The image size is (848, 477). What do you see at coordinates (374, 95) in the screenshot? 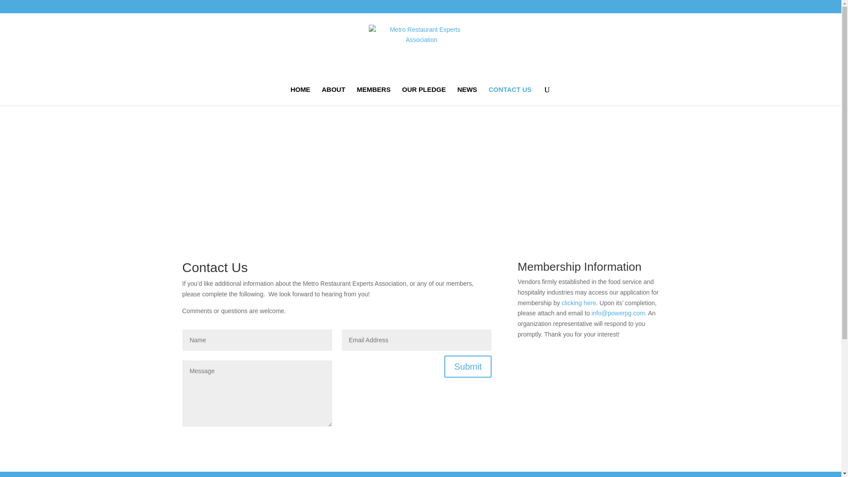
I see `MEMBERS` at bounding box center [374, 95].